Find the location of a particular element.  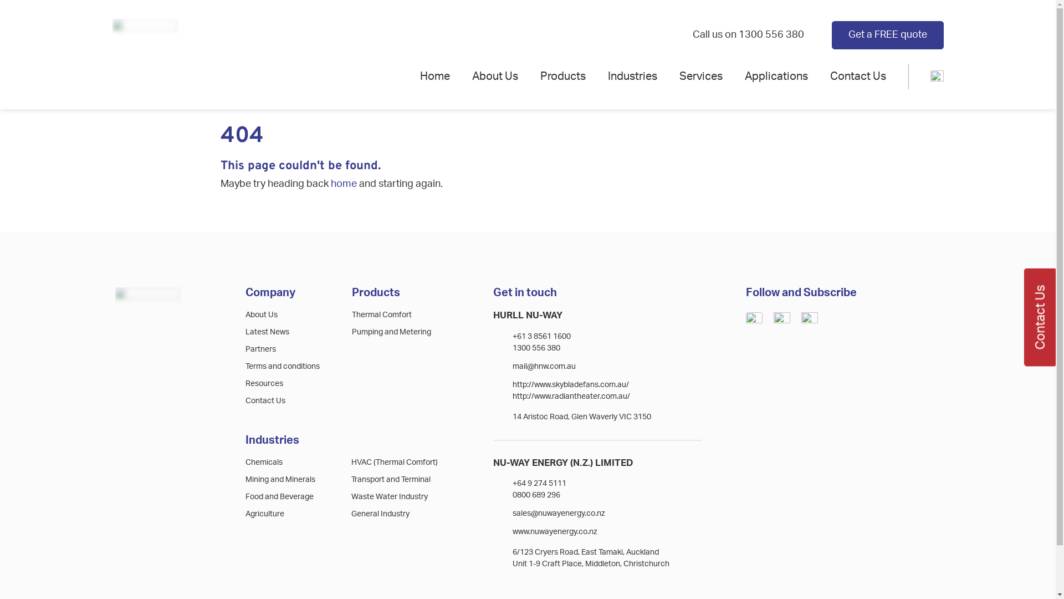

Partners is located at coordinates (260, 349).